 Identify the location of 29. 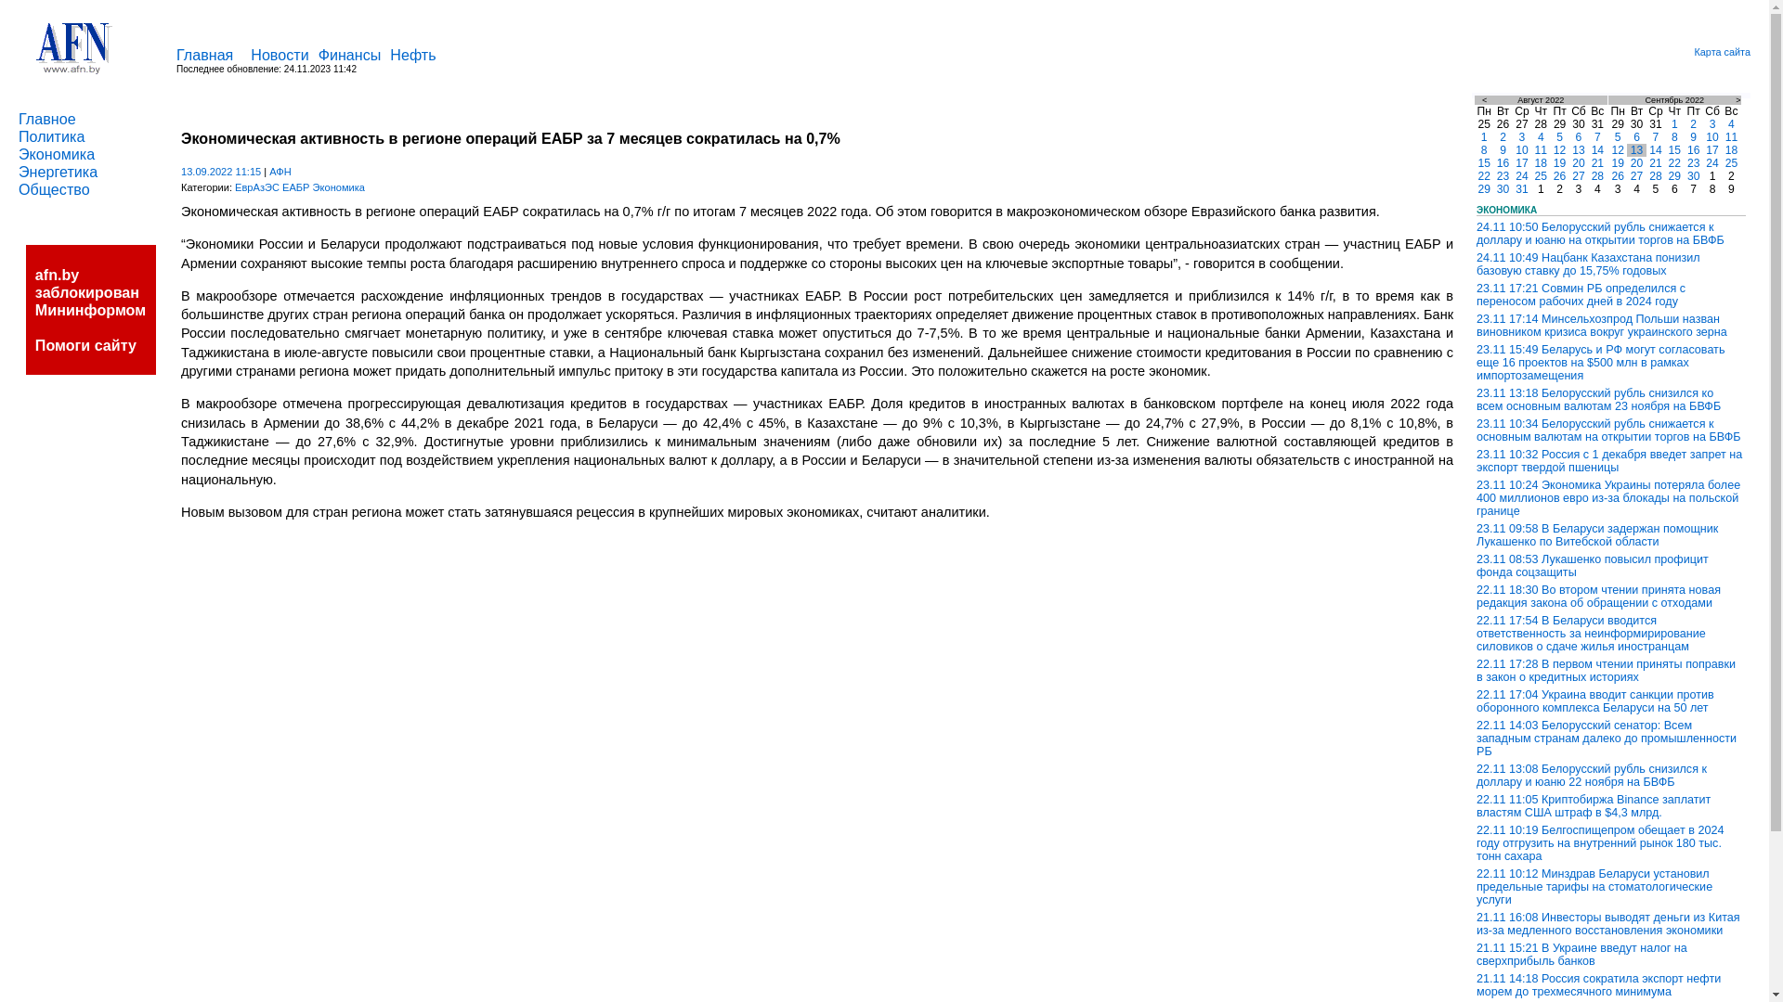
(1675, 176).